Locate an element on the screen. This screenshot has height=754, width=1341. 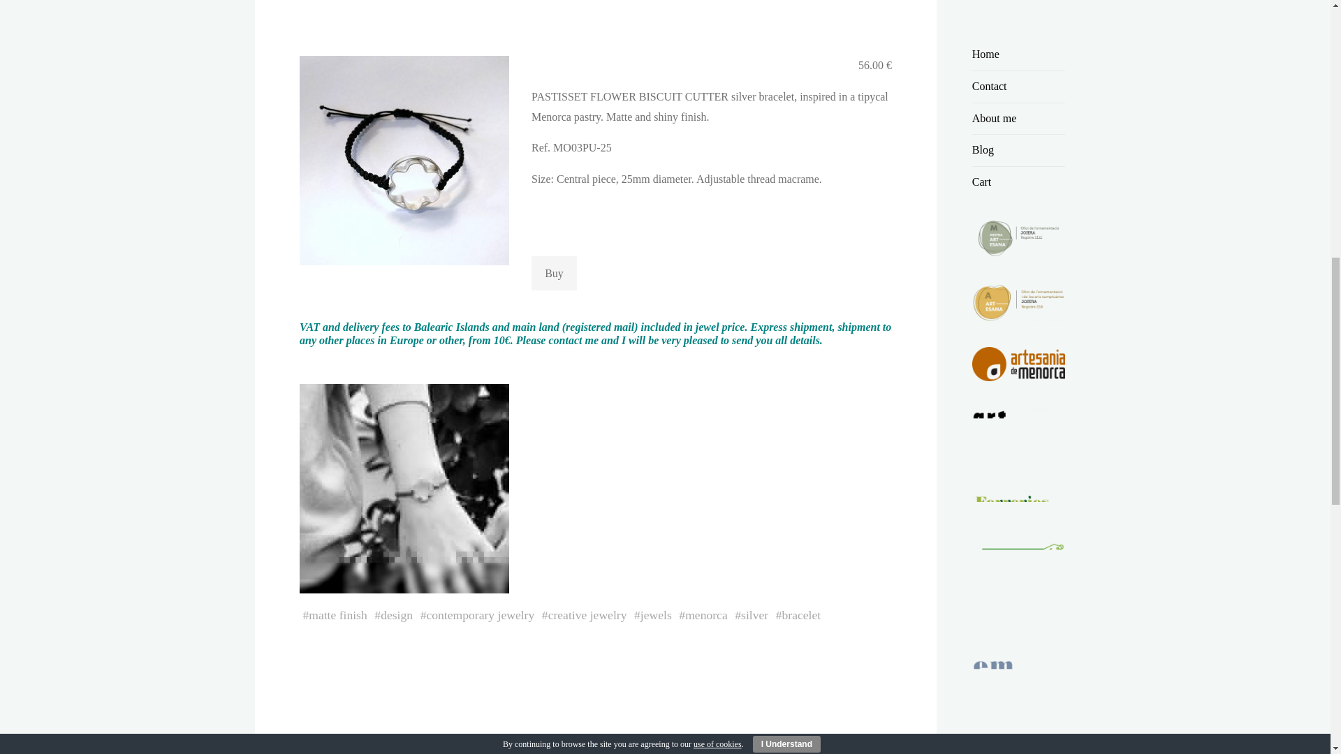
matte finish is located at coordinates (338, 614).